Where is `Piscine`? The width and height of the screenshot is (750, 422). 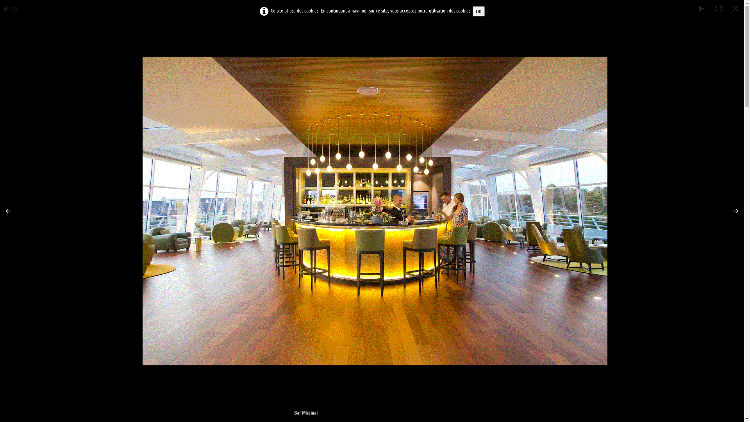
Piscine is located at coordinates (508, 383).